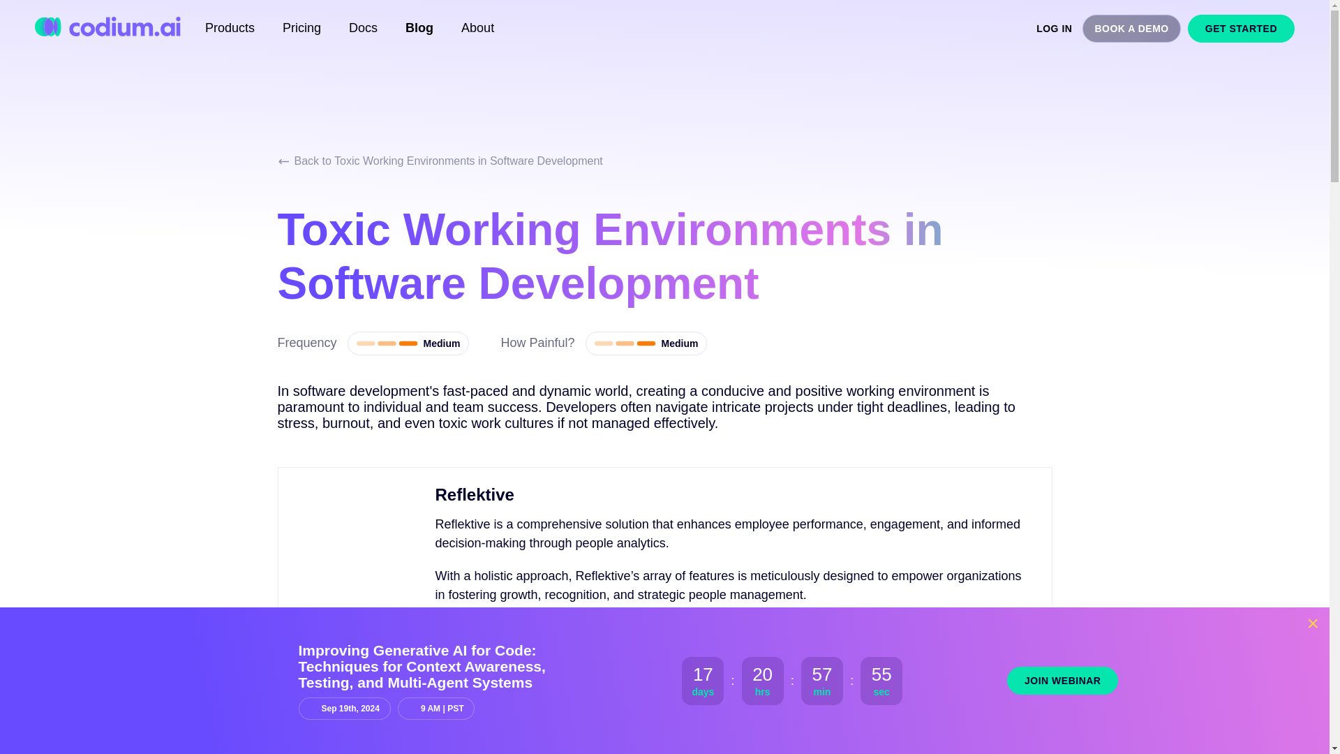  What do you see at coordinates (419, 28) in the screenshot?
I see `Blog` at bounding box center [419, 28].